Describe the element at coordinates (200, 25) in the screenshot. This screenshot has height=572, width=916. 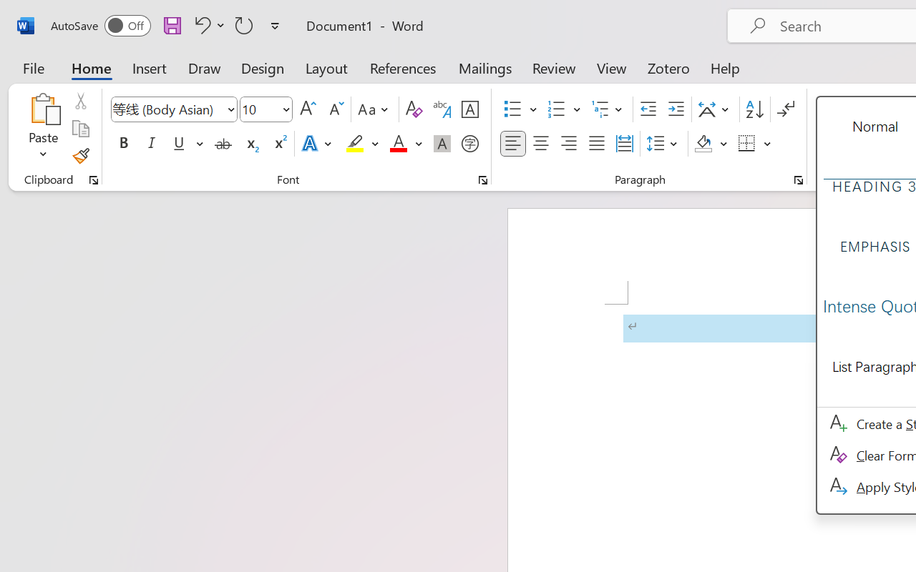
I see `Undo Apply Quick Style` at that location.